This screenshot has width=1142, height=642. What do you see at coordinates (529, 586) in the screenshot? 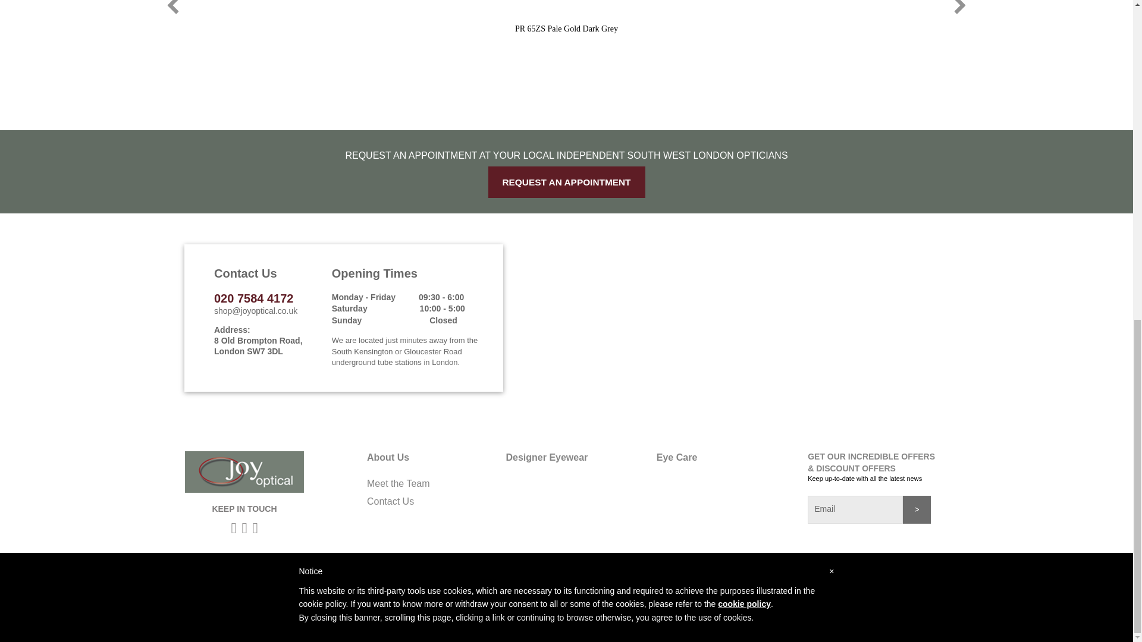
I see `Privacy Policy` at bounding box center [529, 586].